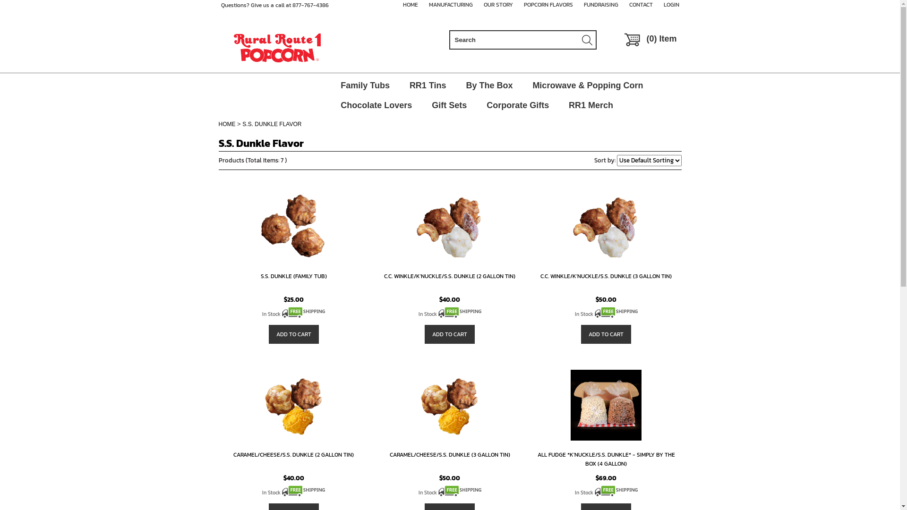 Image resolution: width=907 pixels, height=510 pixels. What do you see at coordinates (591, 103) in the screenshot?
I see `RR1 Merch` at bounding box center [591, 103].